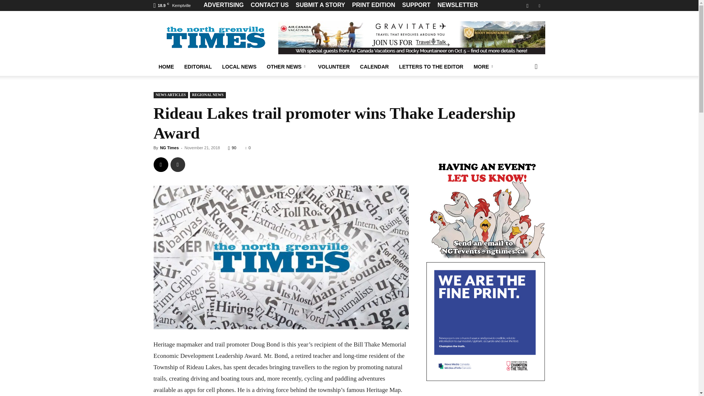 The image size is (704, 396). I want to click on the voice of North Grenville, so click(215, 37).